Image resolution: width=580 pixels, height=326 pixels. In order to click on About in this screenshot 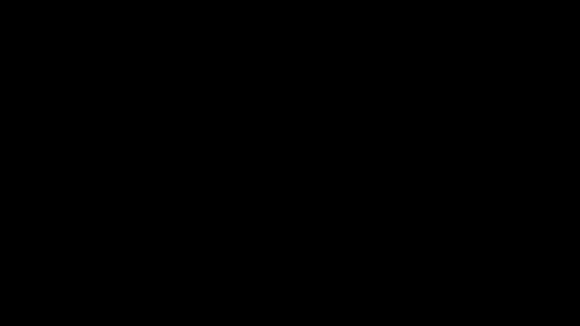, I will do `click(552, 11)`.